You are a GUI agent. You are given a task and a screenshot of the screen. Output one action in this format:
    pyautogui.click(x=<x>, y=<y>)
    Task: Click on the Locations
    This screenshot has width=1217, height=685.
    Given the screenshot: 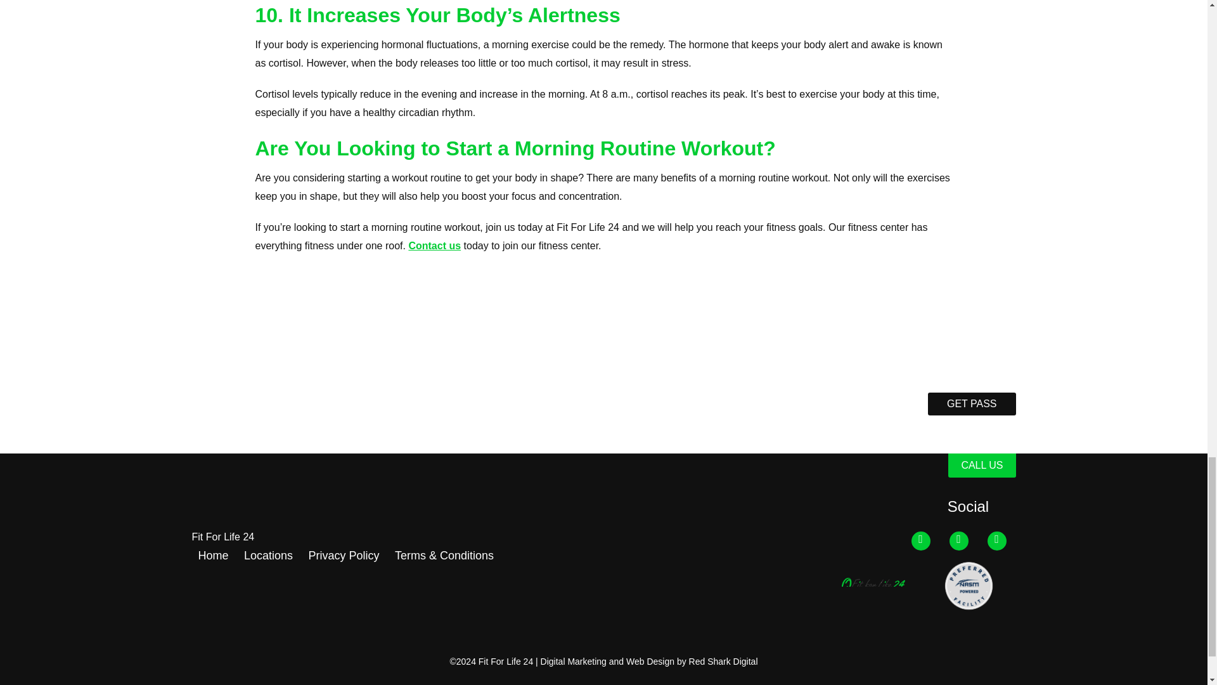 What is the action you would take?
    pyautogui.click(x=269, y=558)
    